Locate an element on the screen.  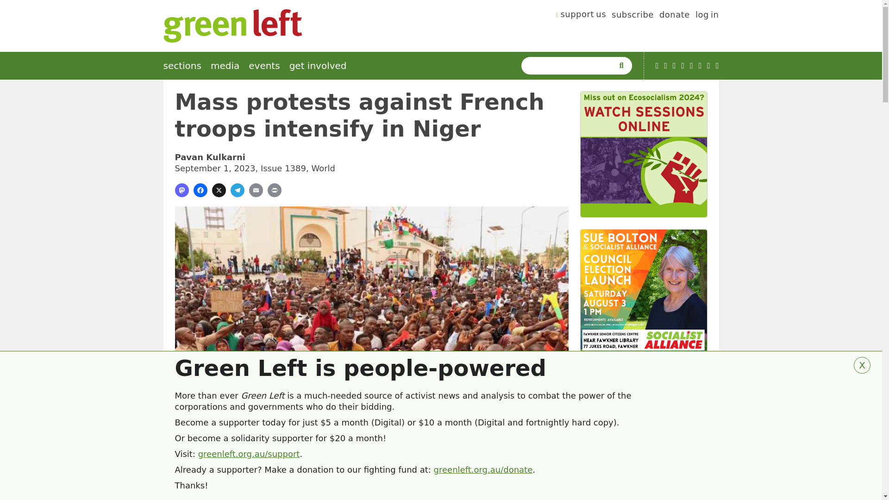
events is located at coordinates (264, 66).